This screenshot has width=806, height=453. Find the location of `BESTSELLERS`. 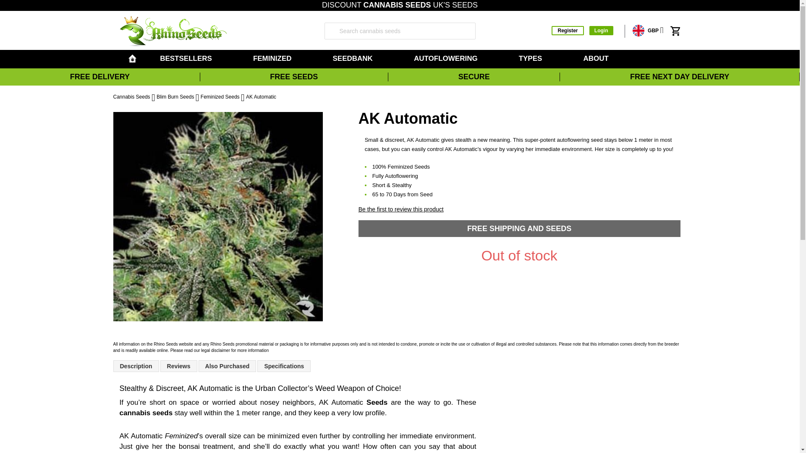

BESTSELLERS is located at coordinates (187, 59).